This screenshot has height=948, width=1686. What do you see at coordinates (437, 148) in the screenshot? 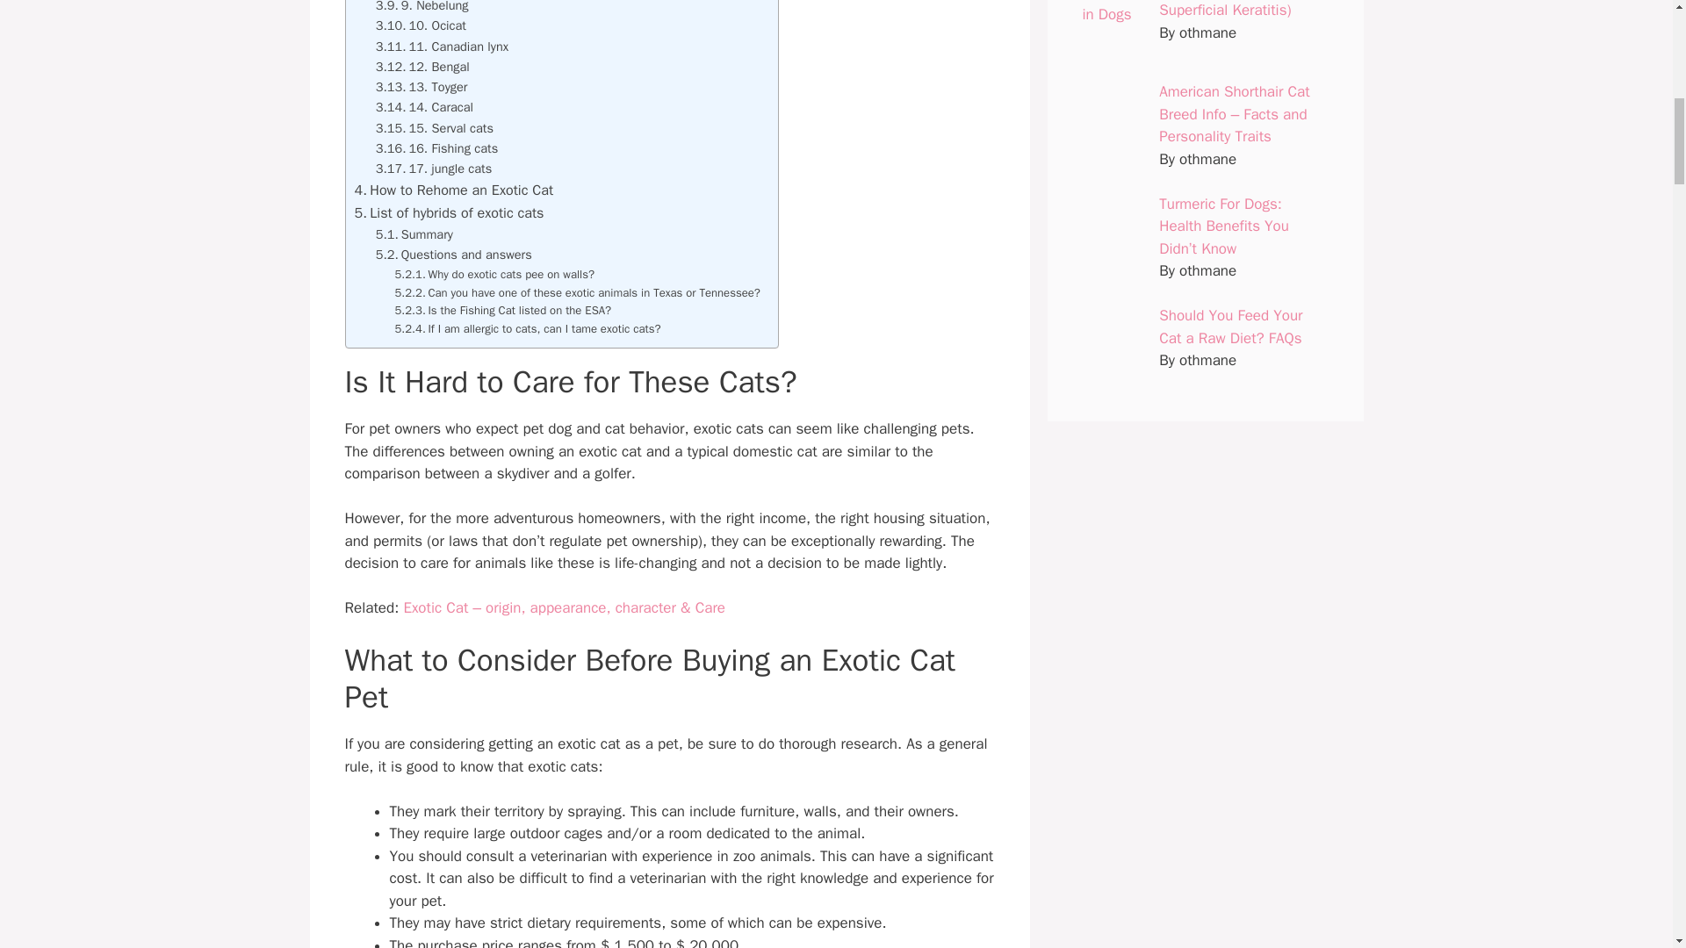
I see `16. Fishing cats` at bounding box center [437, 148].